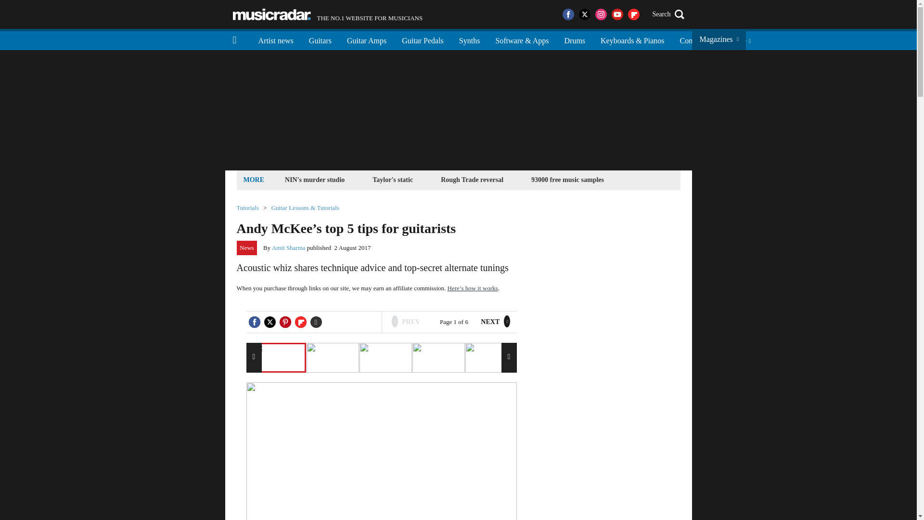 The width and height of the screenshot is (924, 520). Describe the element at coordinates (320, 39) in the screenshot. I see `NIN's murder studio` at that location.